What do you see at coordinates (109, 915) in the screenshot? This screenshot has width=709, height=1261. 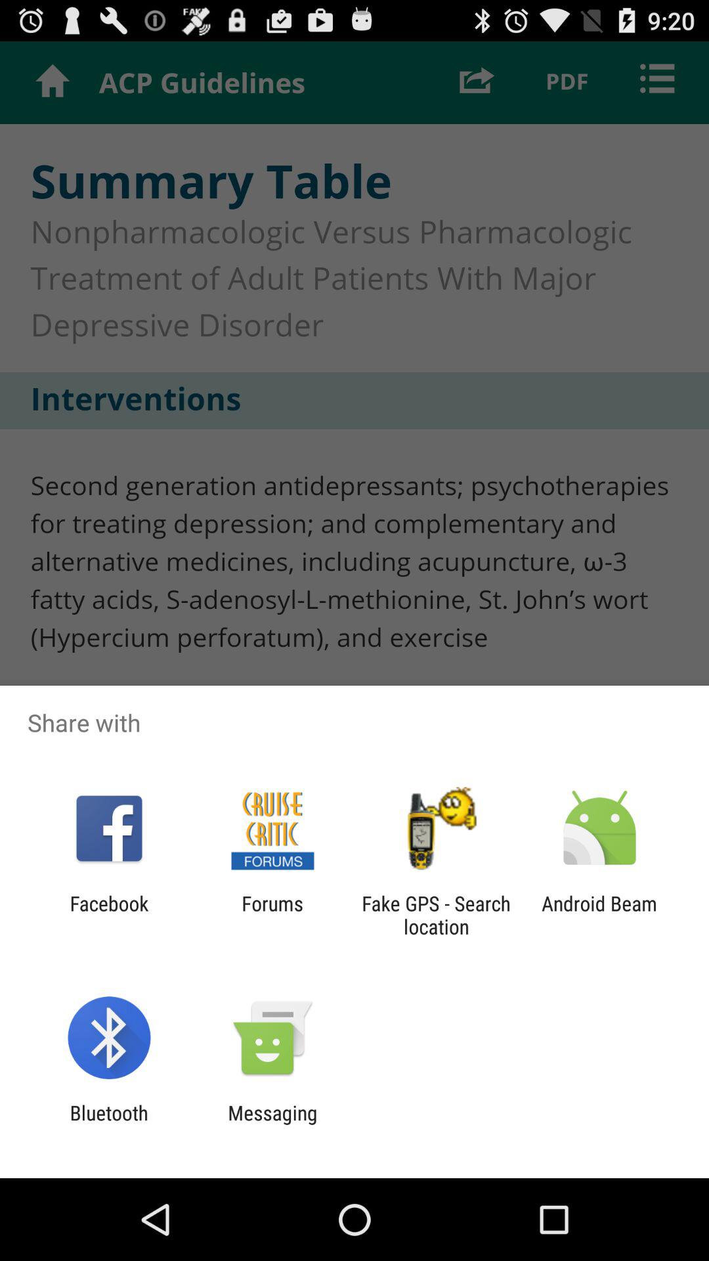 I see `jump to facebook` at bounding box center [109, 915].